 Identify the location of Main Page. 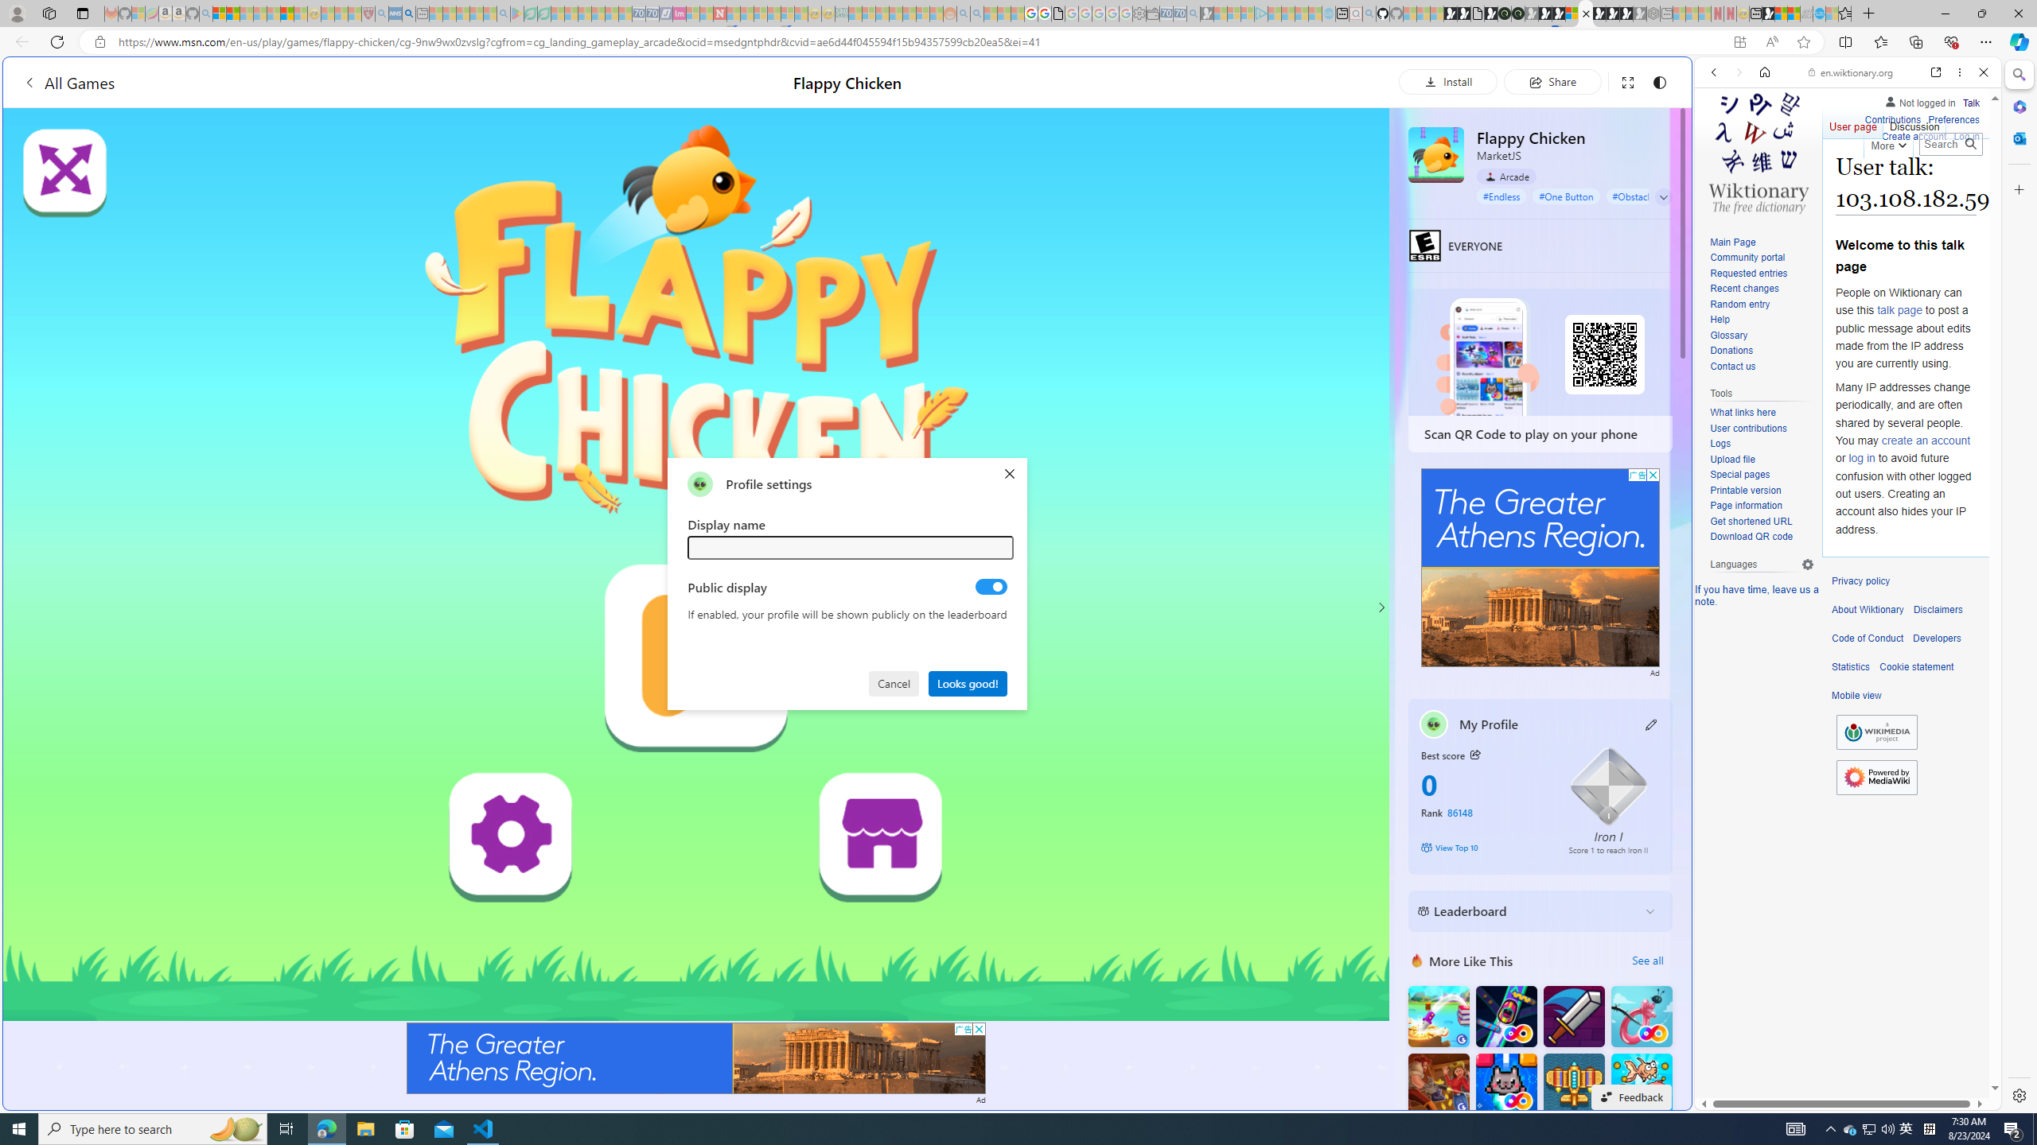
(1762, 243).